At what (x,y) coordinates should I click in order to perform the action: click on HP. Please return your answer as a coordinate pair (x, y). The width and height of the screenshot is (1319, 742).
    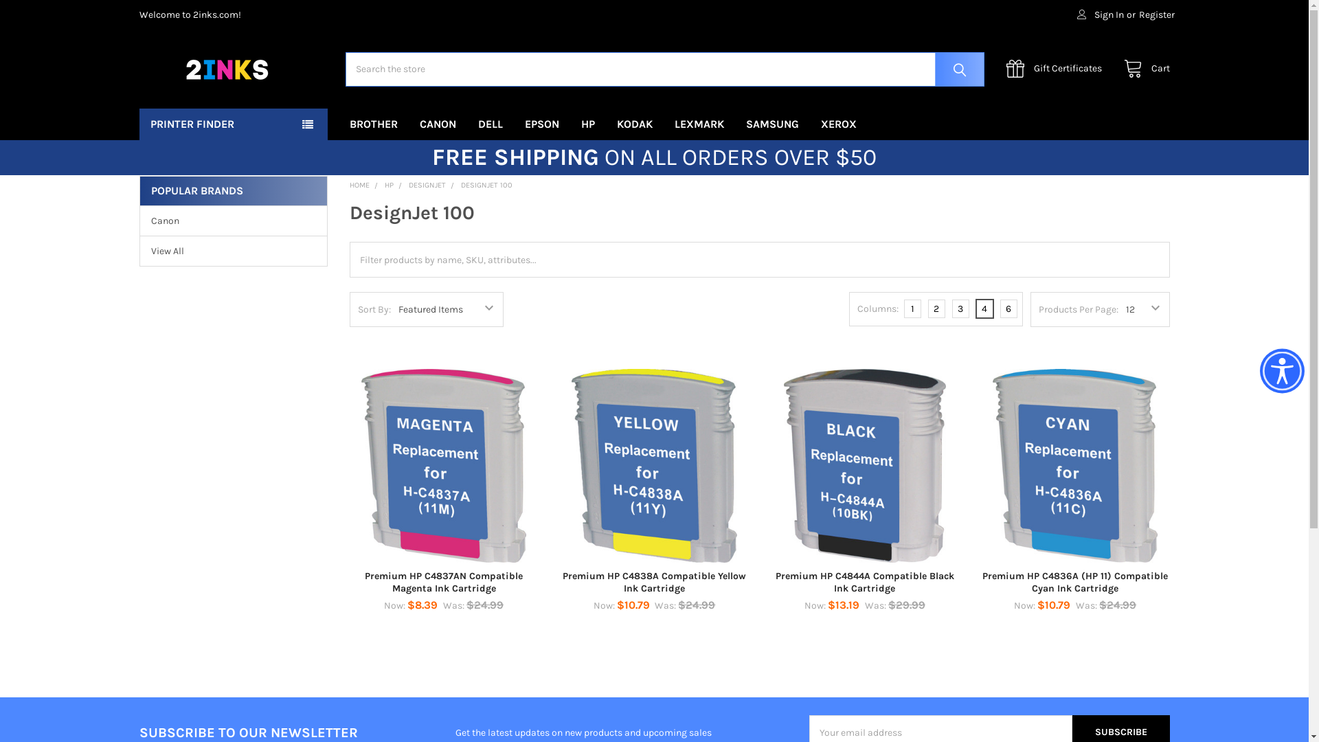
    Looking at the image, I should click on (588, 124).